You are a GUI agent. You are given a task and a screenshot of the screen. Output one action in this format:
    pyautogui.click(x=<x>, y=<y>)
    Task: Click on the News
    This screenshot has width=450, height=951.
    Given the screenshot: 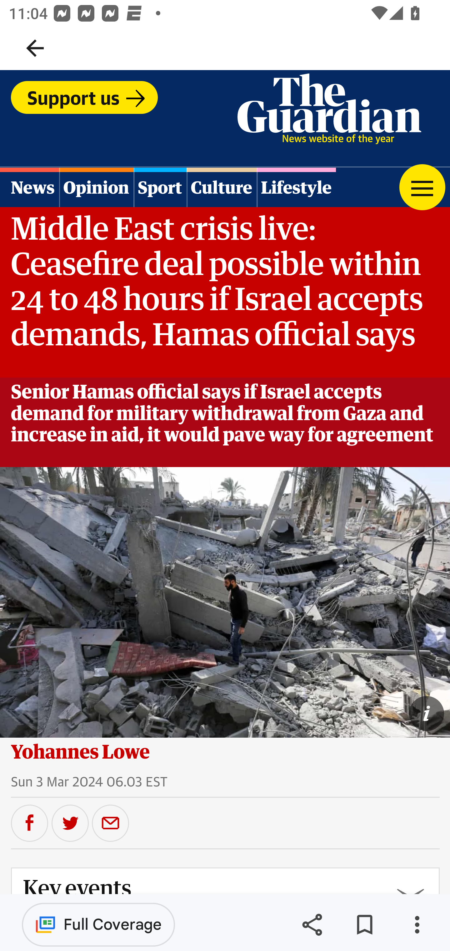 What is the action you would take?
    pyautogui.click(x=30, y=187)
    